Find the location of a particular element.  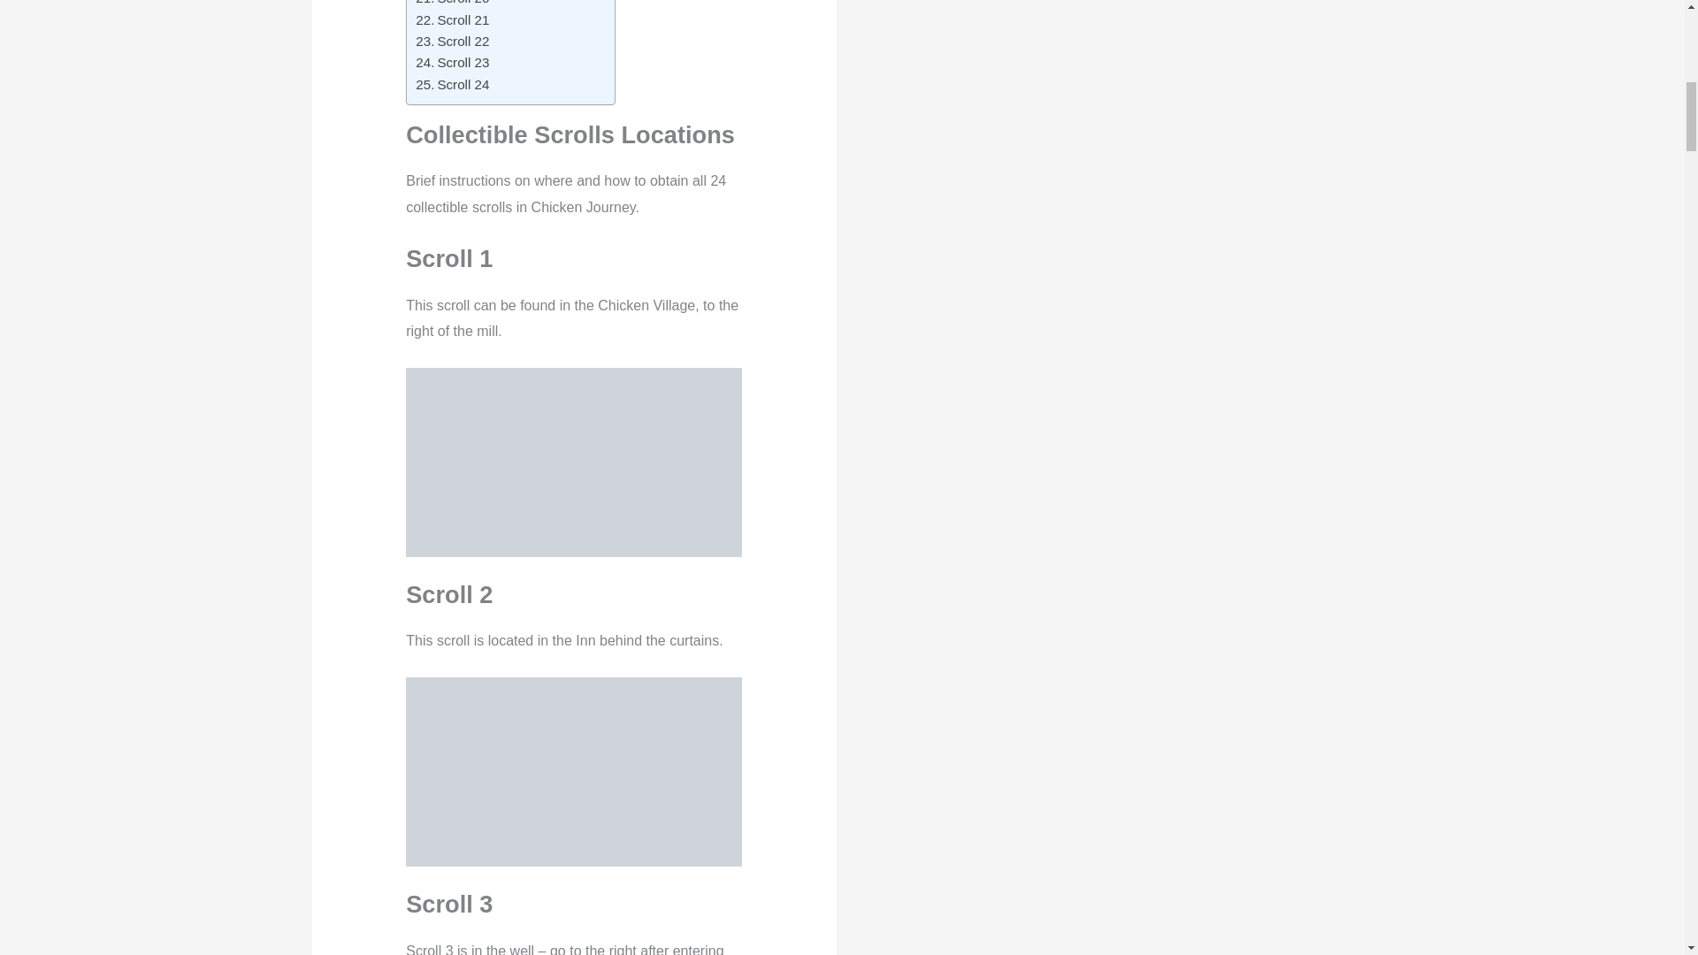

Scroll 23 is located at coordinates (452, 63).